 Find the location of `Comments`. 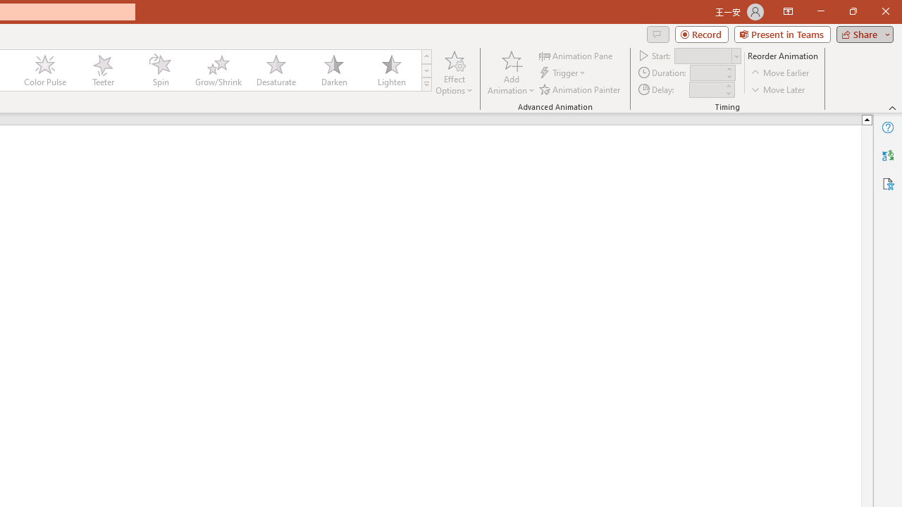

Comments is located at coordinates (657, 34).